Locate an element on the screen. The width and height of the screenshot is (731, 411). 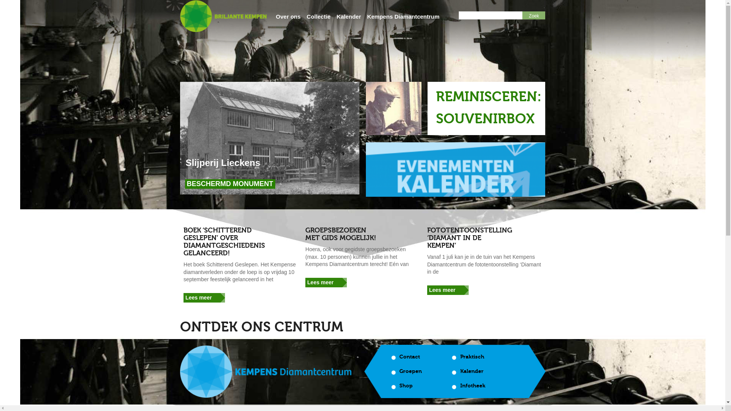
Kalender is located at coordinates (349, 17).